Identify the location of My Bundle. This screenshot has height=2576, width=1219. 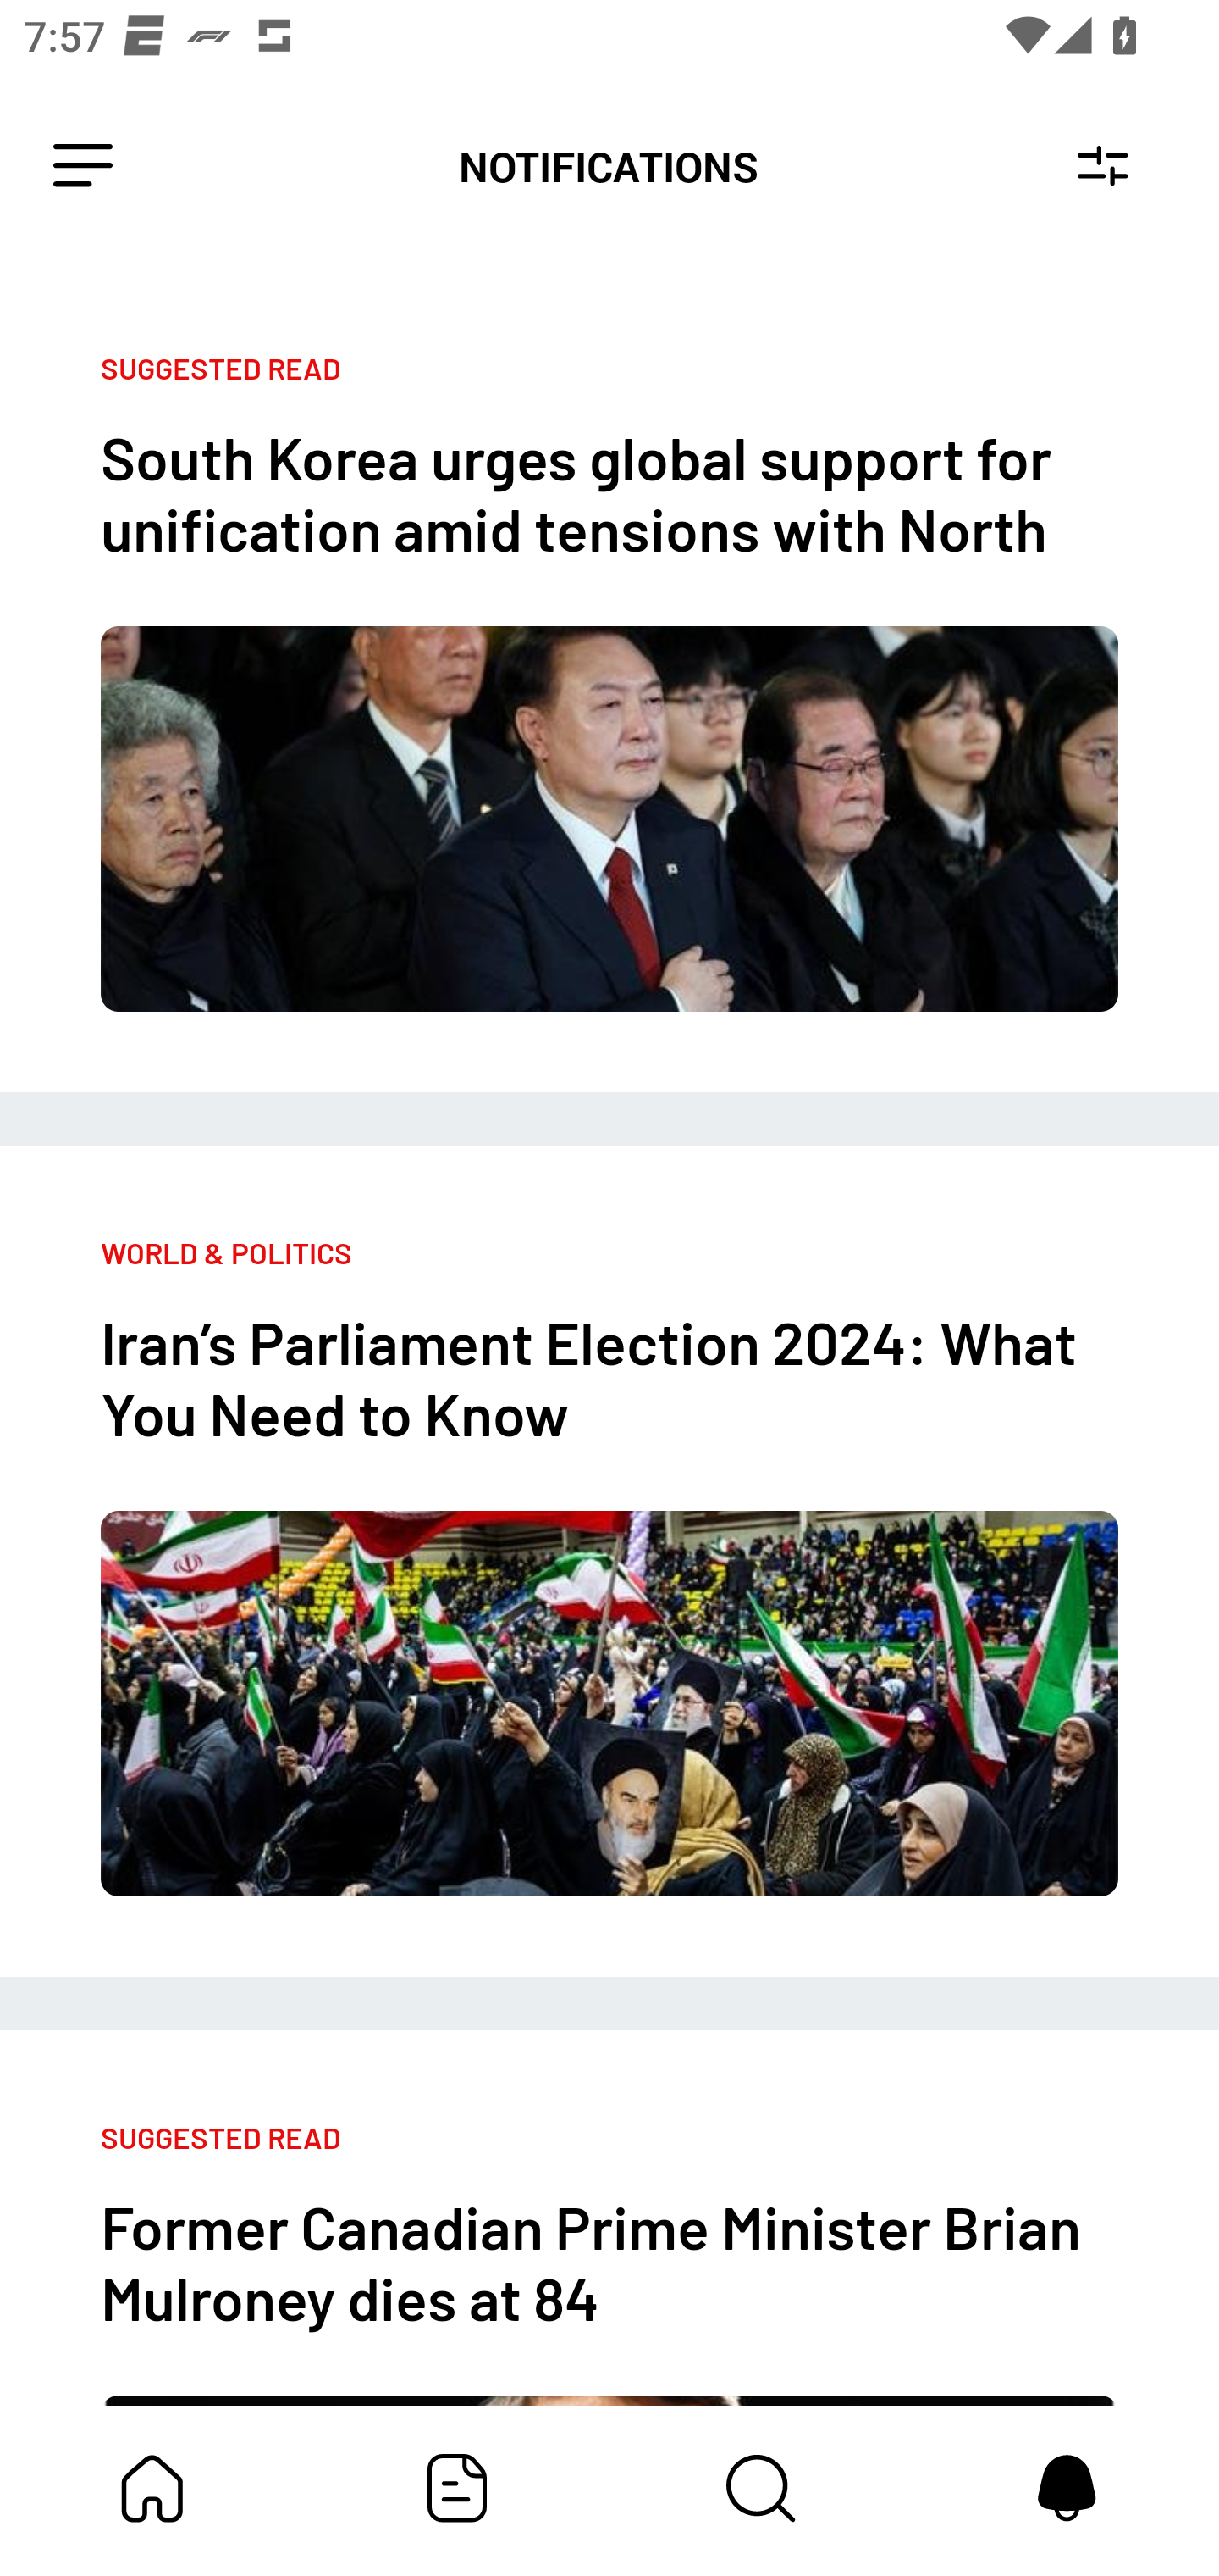
(152, 2488).